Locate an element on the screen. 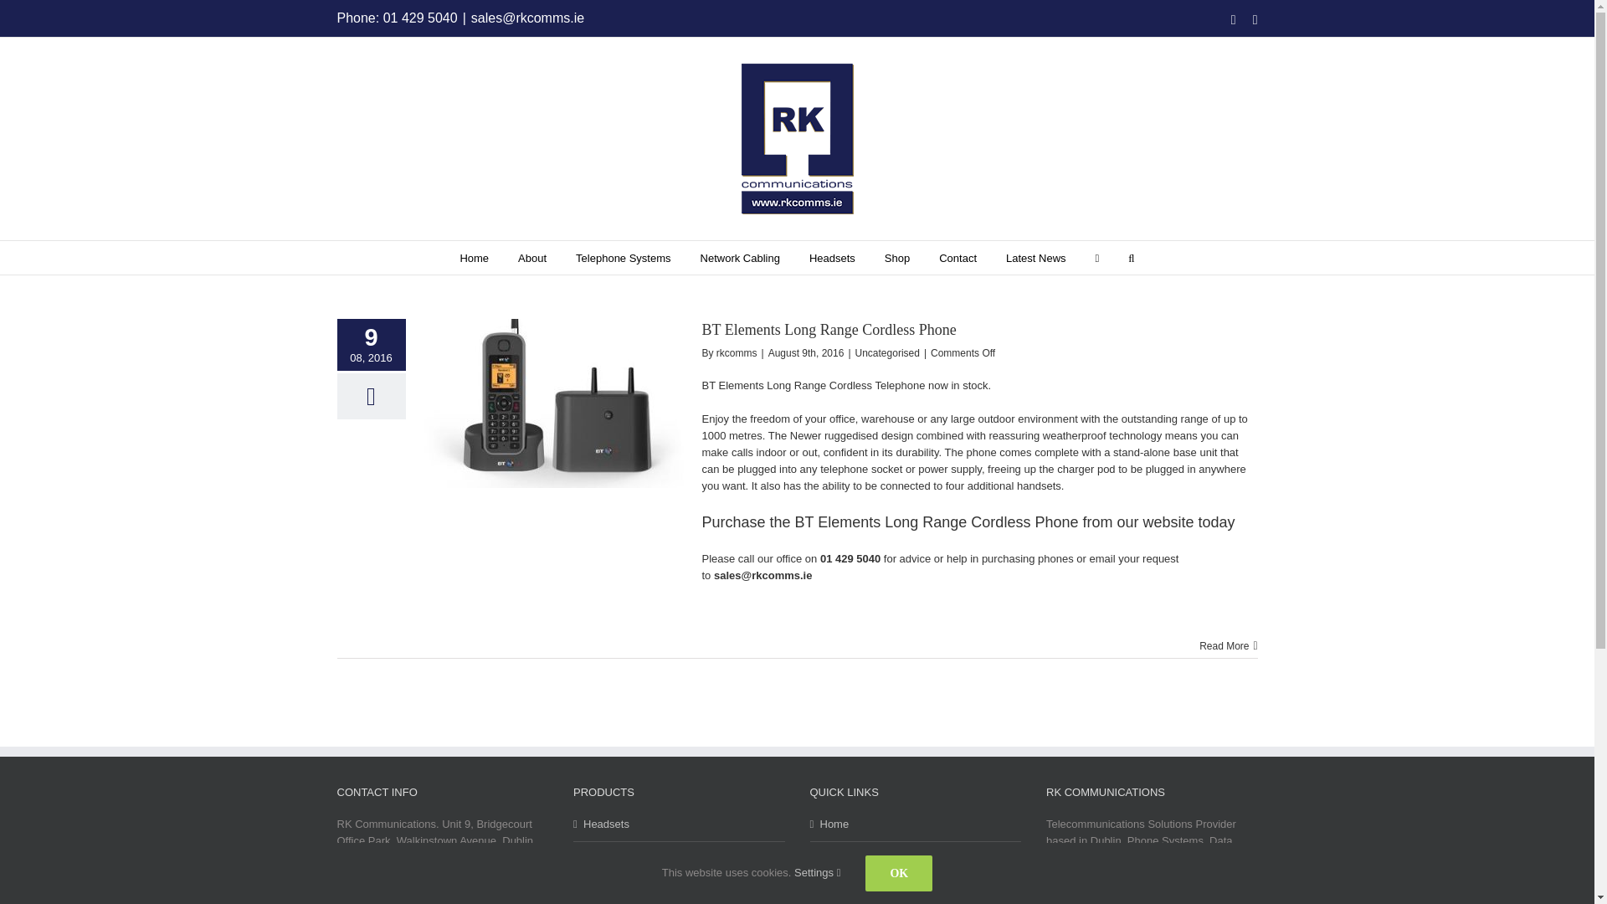  Headsets is located at coordinates (832, 258).